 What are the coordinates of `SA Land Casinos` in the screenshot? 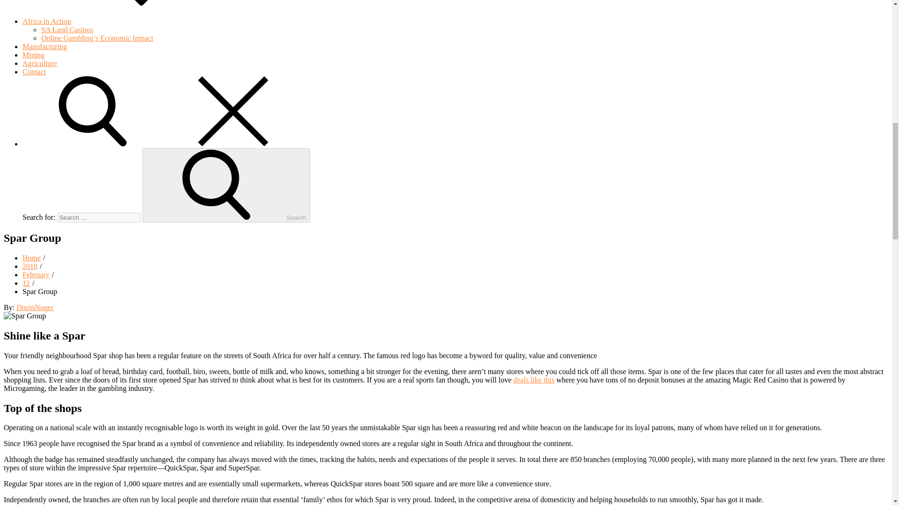 It's located at (67, 30).